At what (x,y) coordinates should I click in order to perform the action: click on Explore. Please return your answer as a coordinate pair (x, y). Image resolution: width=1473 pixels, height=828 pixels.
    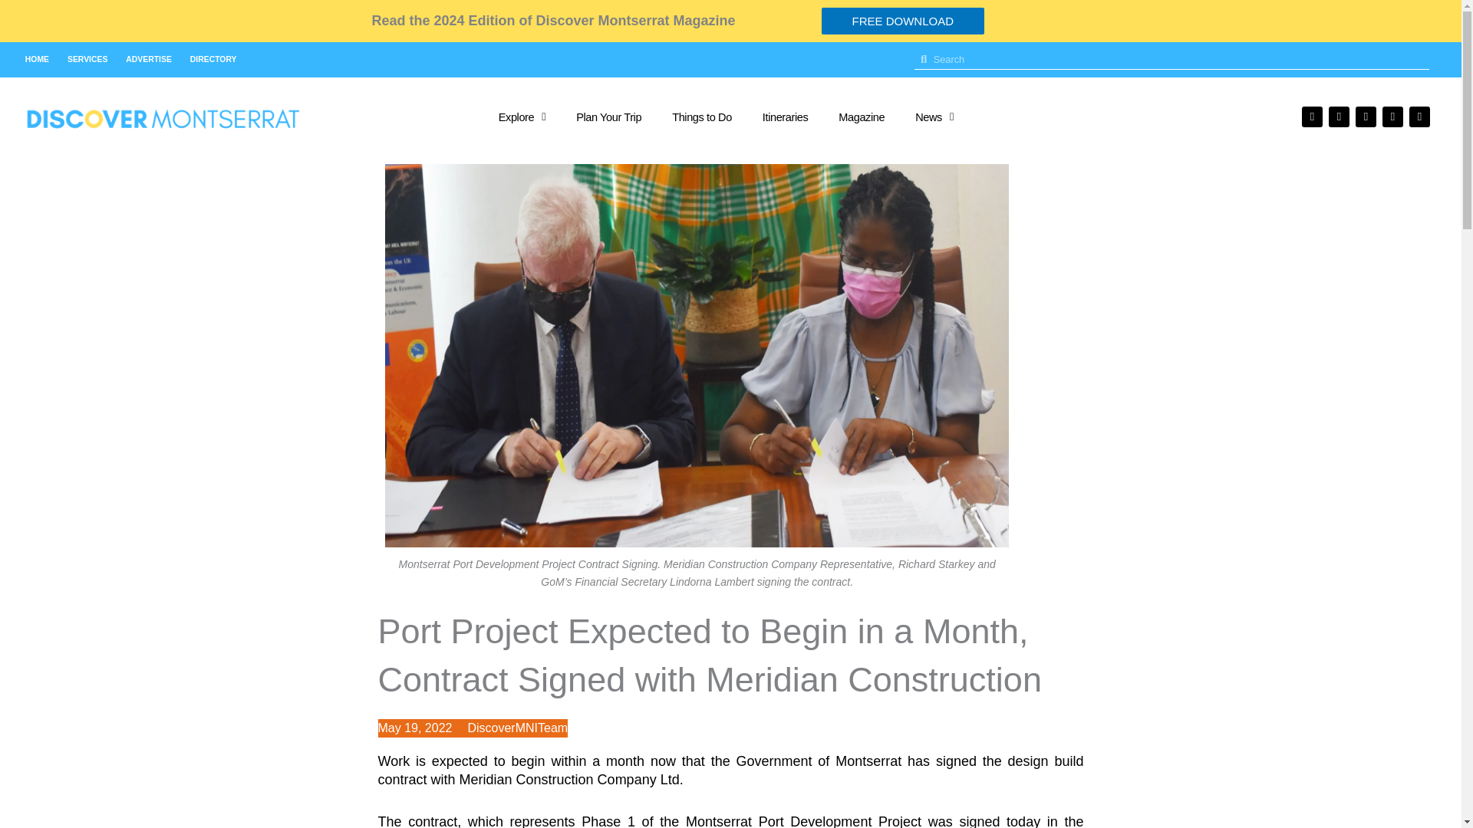
    Looking at the image, I should click on (522, 117).